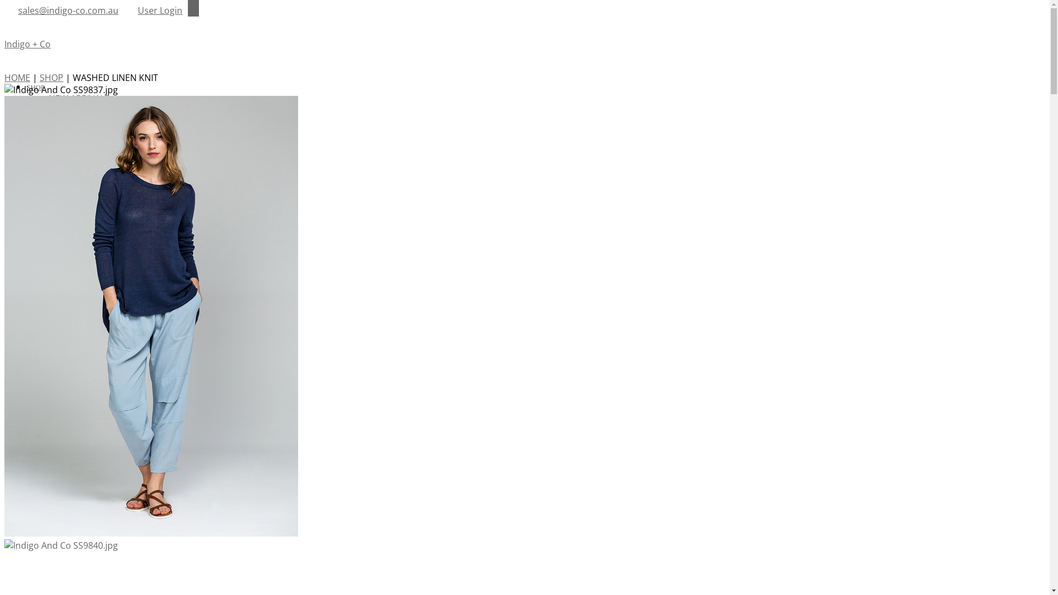  Describe the element at coordinates (35, 280) in the screenshot. I see `Shop0` at that location.